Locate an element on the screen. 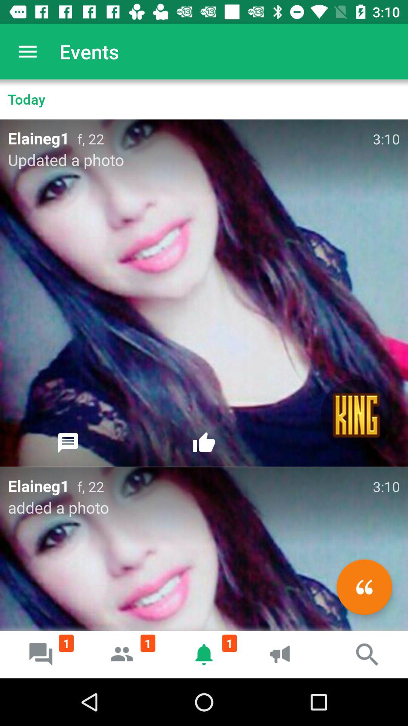 This screenshot has width=408, height=726. select the image which is on left to bell symbol is located at coordinates (122, 654).